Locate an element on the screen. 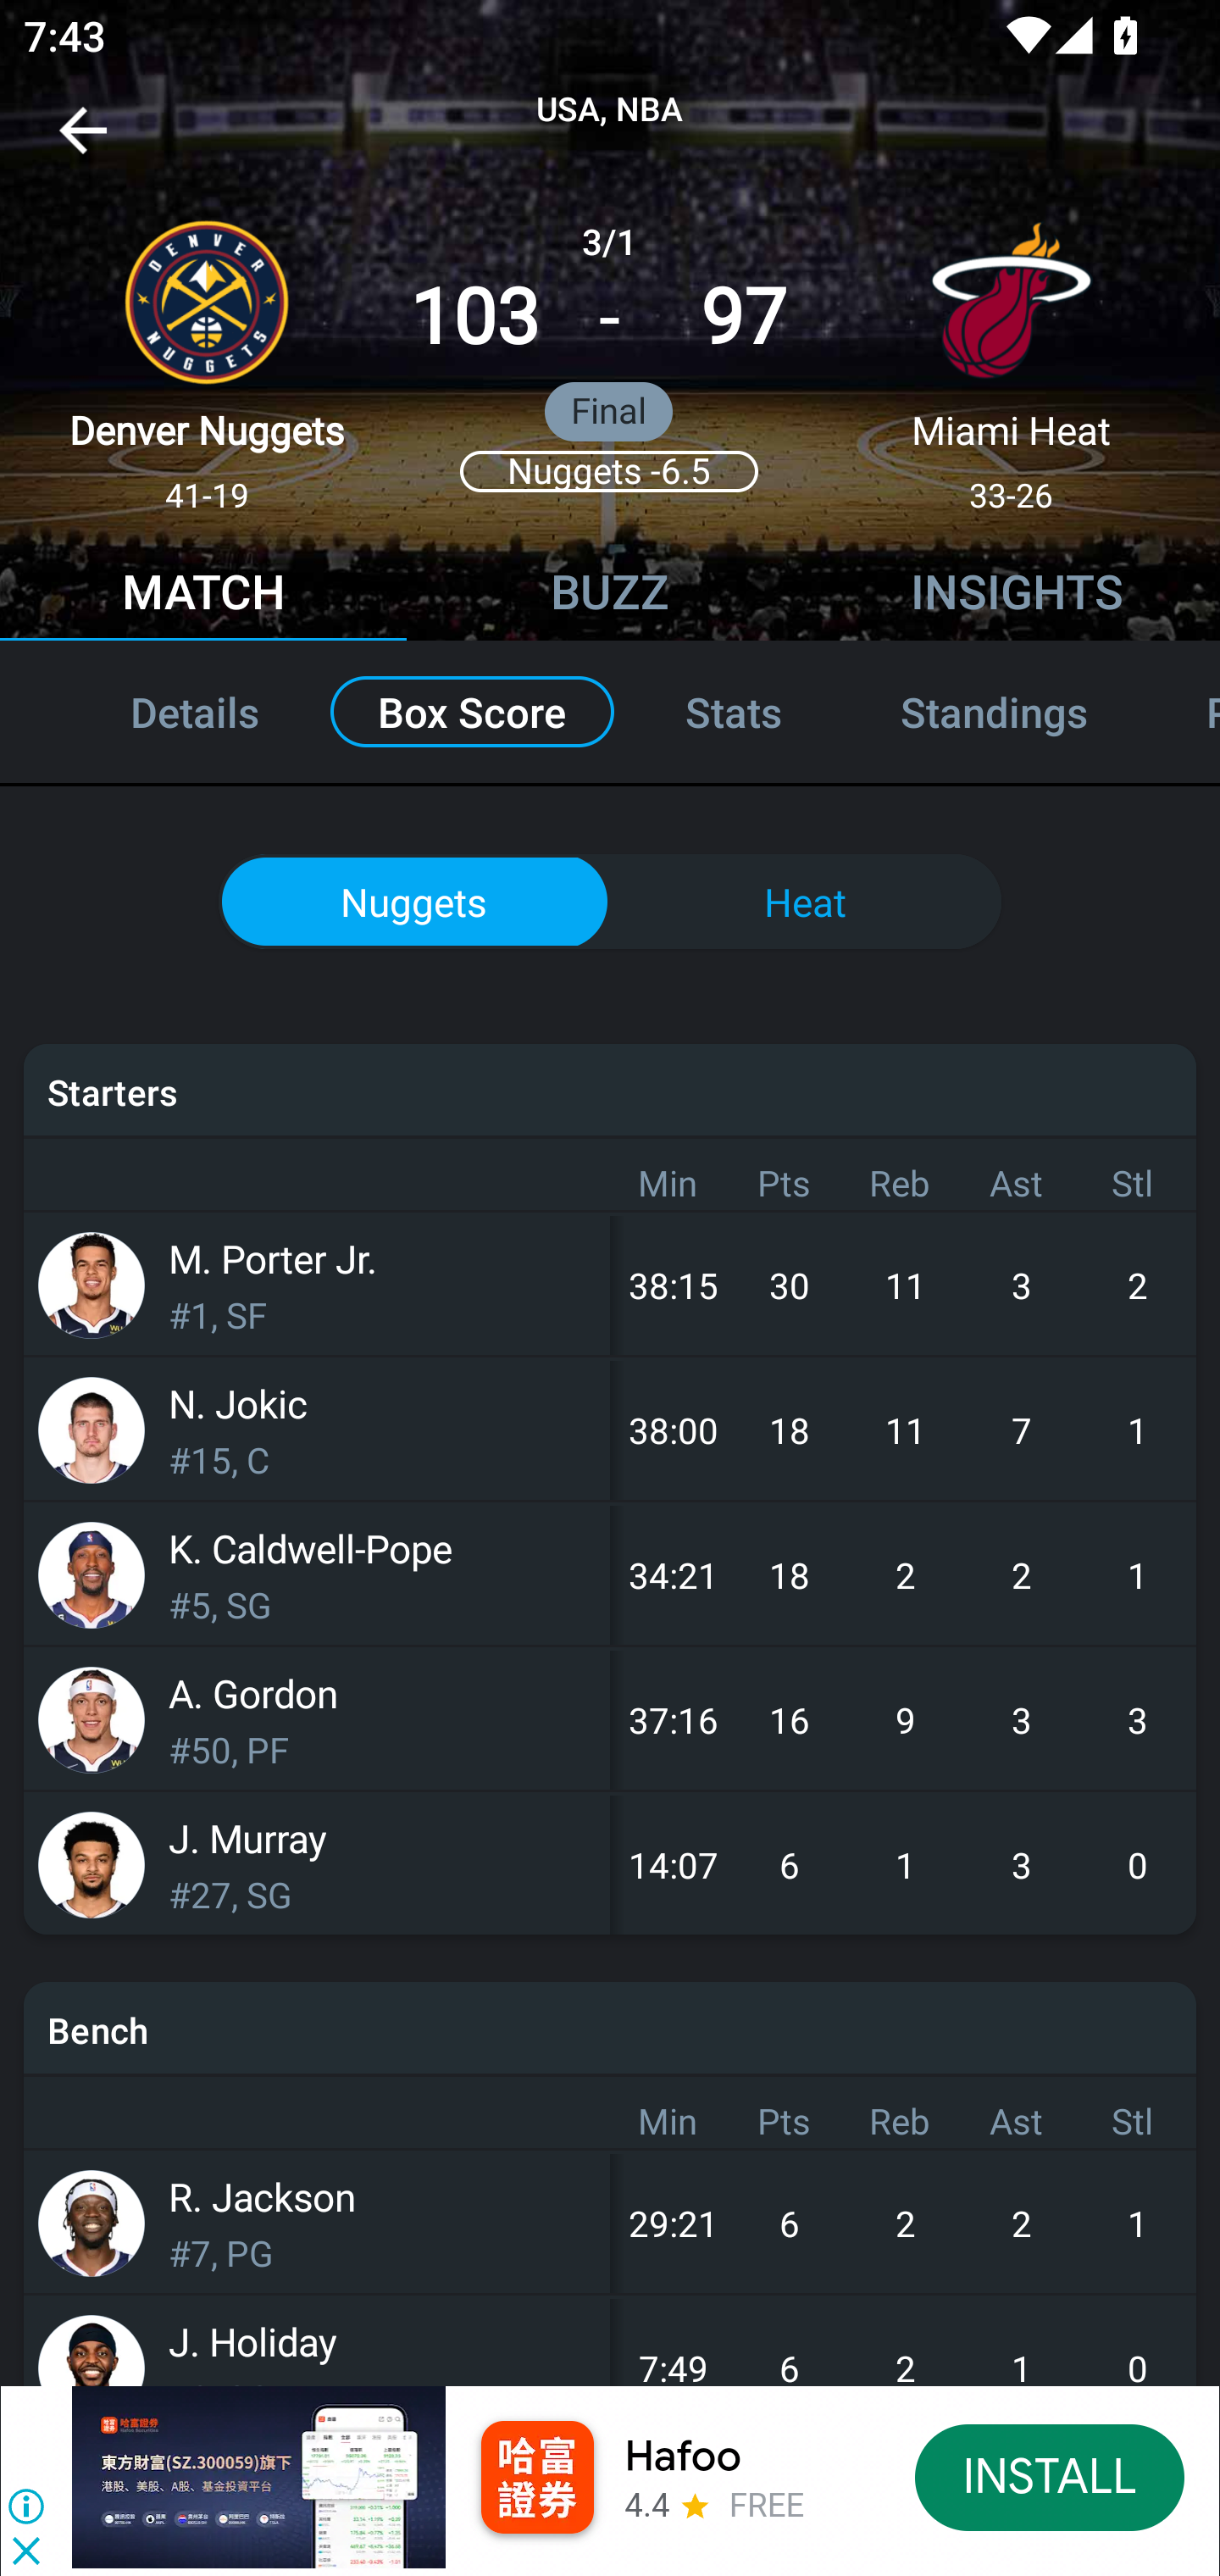  BUZZ is located at coordinates (610, 596).